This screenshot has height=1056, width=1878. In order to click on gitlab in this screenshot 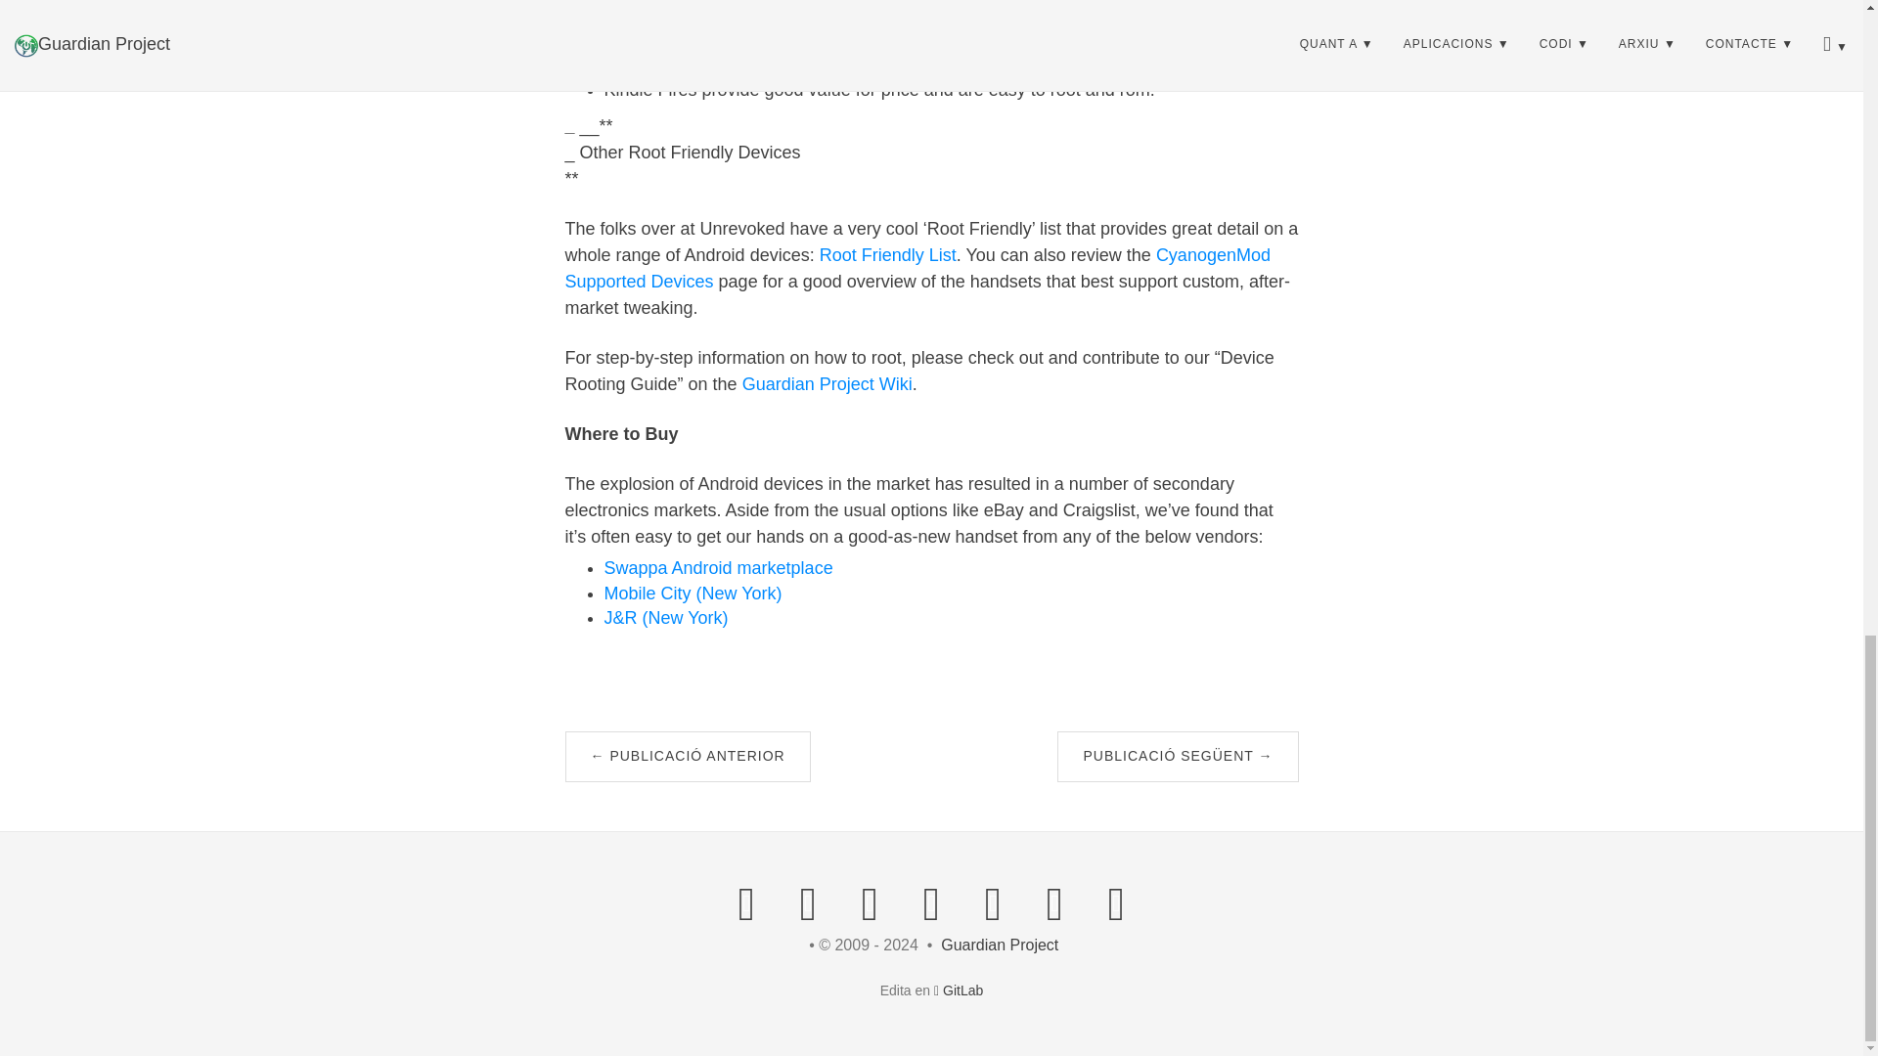, I will do `click(1054, 902)`.